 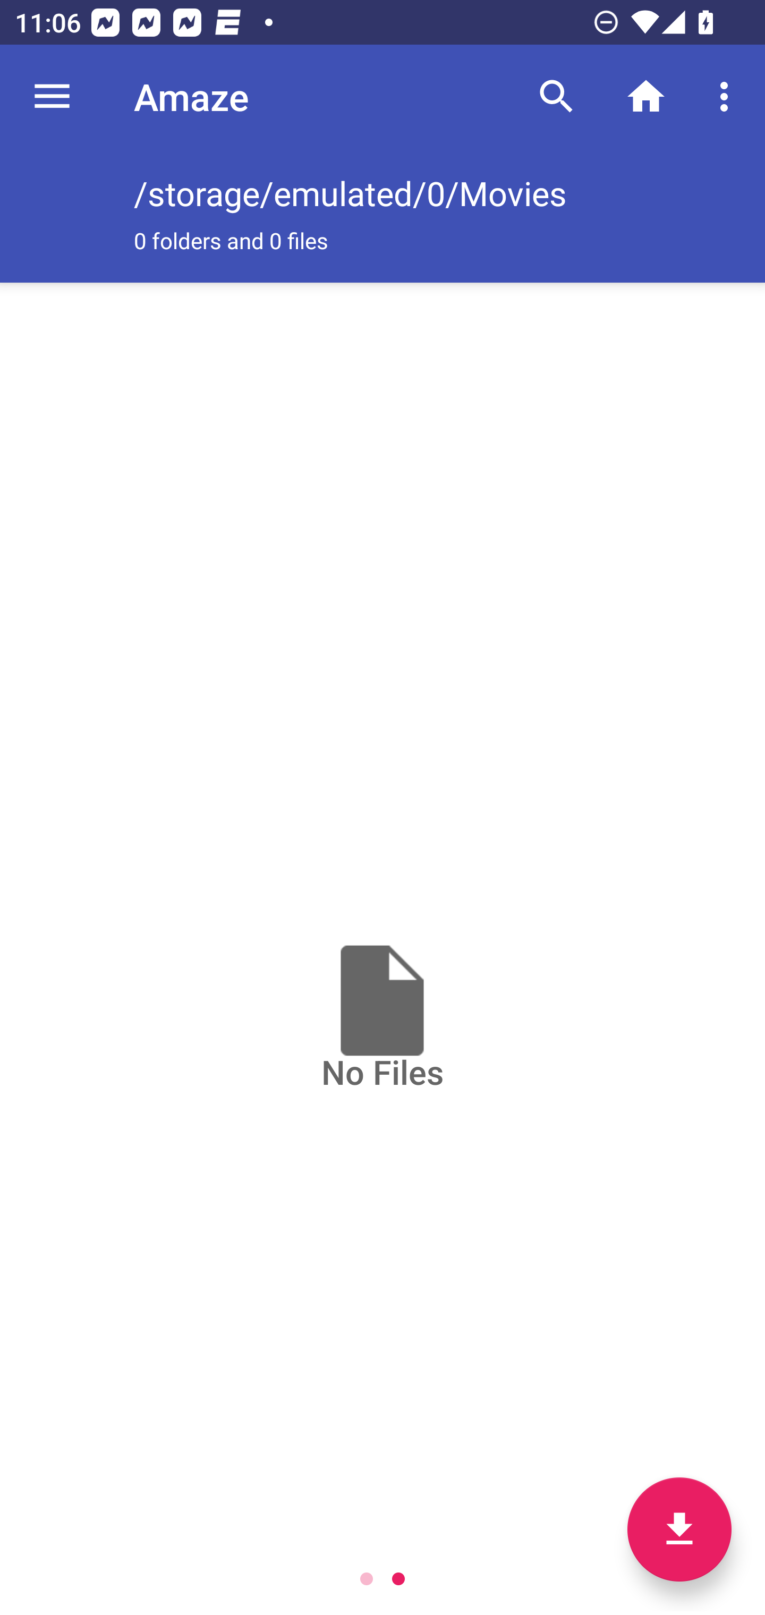 What do you see at coordinates (556, 97) in the screenshot?
I see `Search` at bounding box center [556, 97].